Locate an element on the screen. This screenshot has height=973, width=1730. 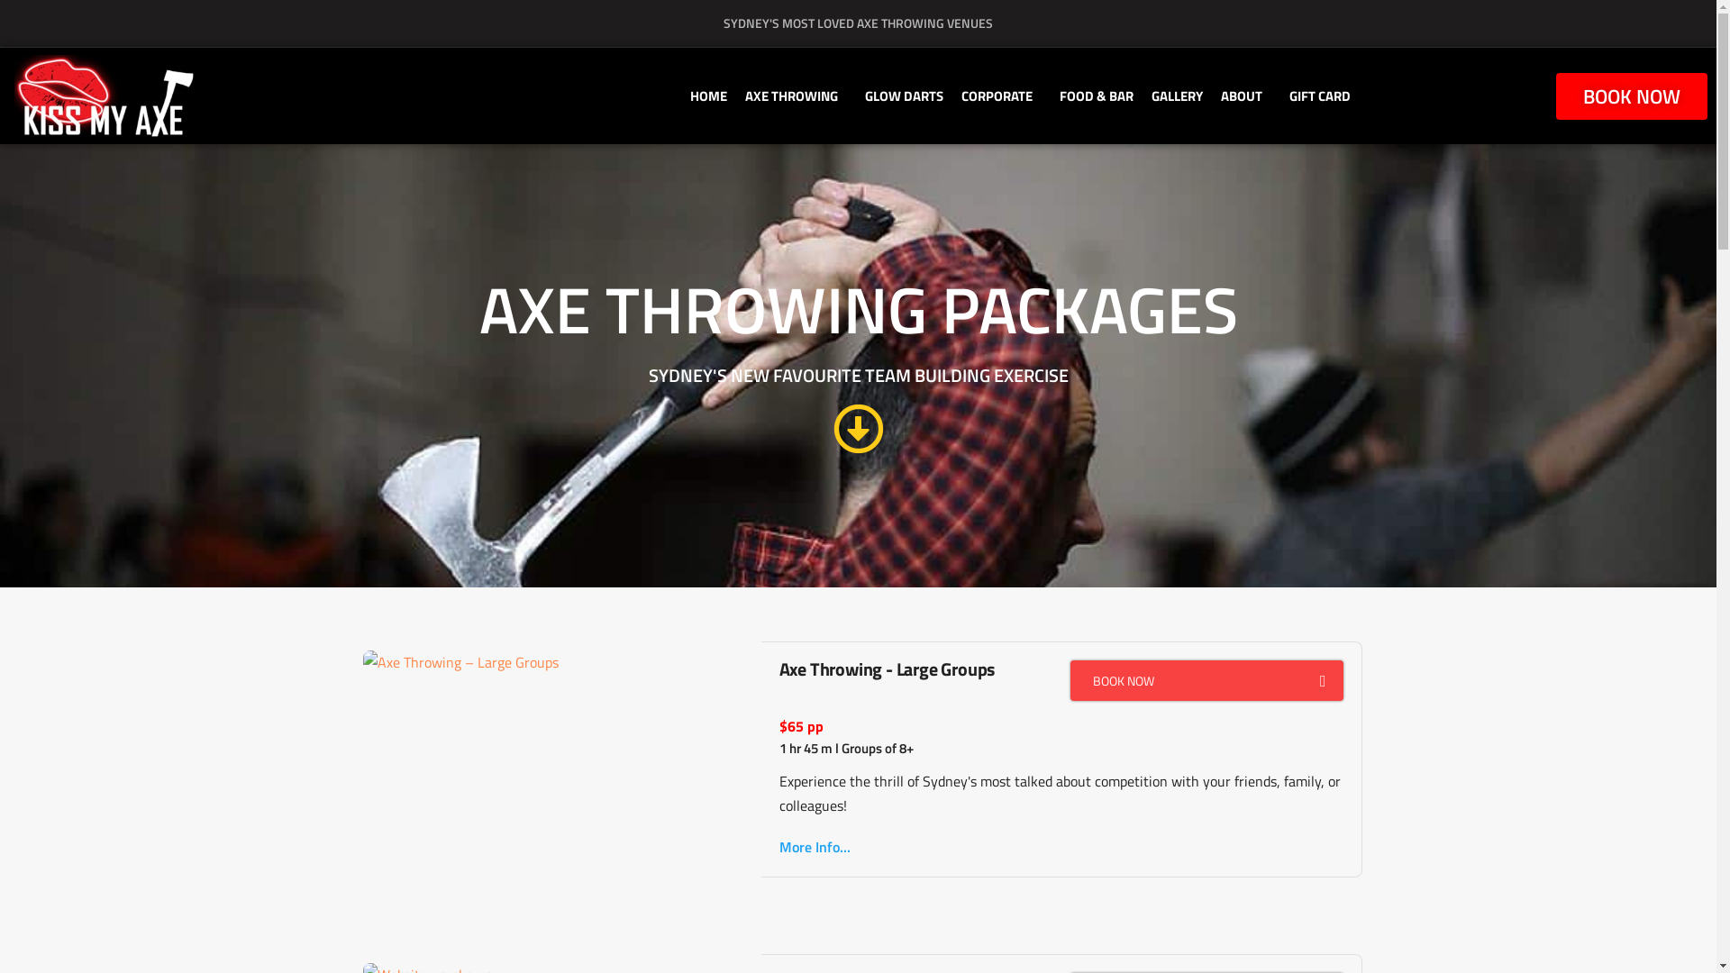
BOOK NOW is located at coordinates (1207, 681).